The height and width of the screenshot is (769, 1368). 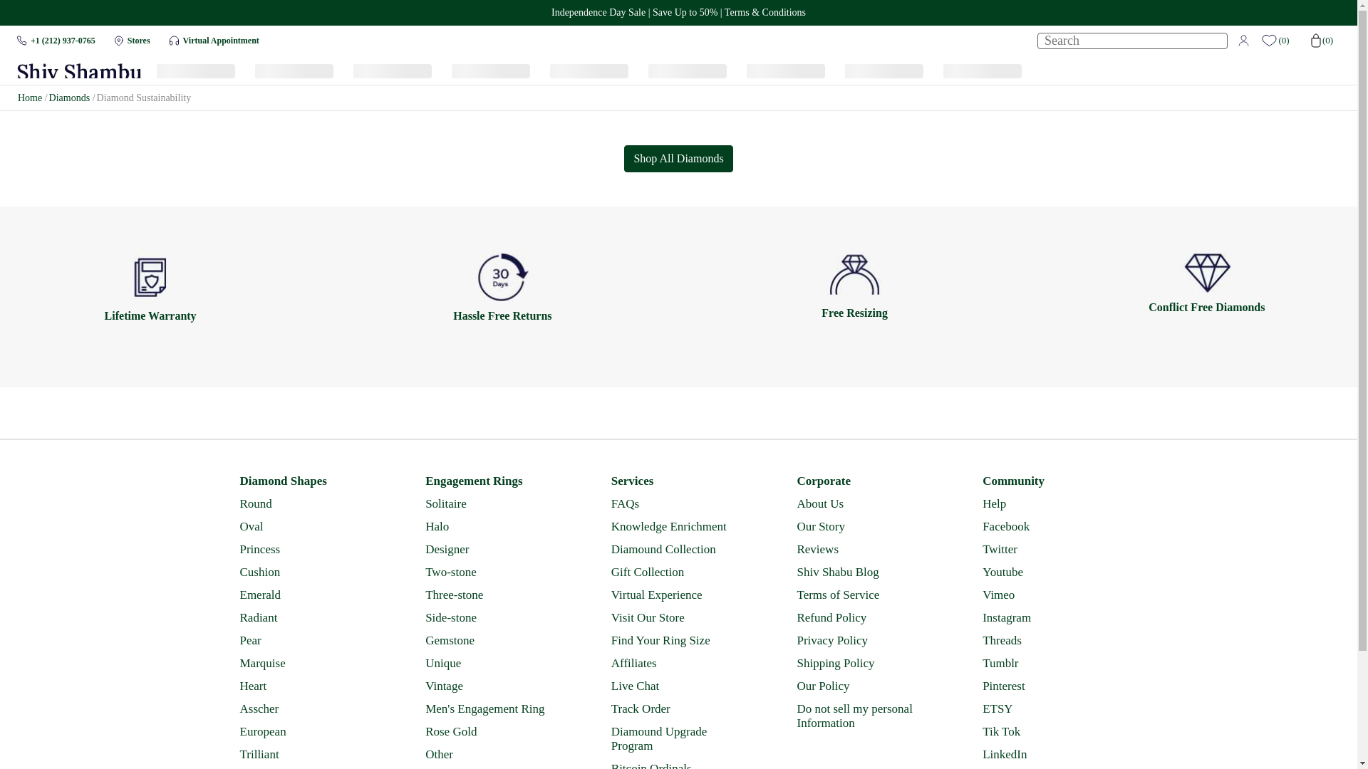 What do you see at coordinates (30, 97) in the screenshot?
I see `Home` at bounding box center [30, 97].